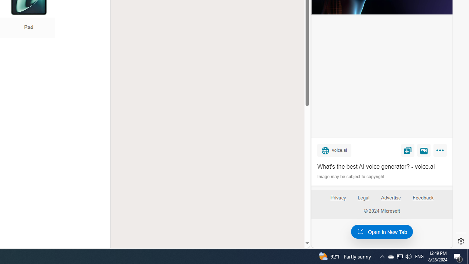  What do you see at coordinates (382, 231) in the screenshot?
I see `Open in New Tab` at bounding box center [382, 231].